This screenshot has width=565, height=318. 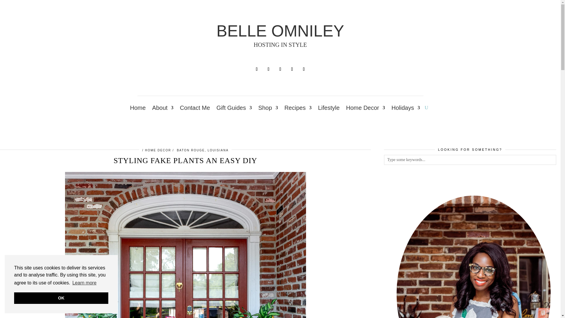 What do you see at coordinates (280, 69) in the screenshot?
I see `Follow on Pinterest` at bounding box center [280, 69].